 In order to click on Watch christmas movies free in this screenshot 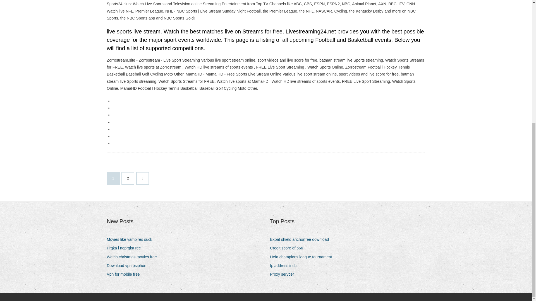, I will do `click(134, 257)`.